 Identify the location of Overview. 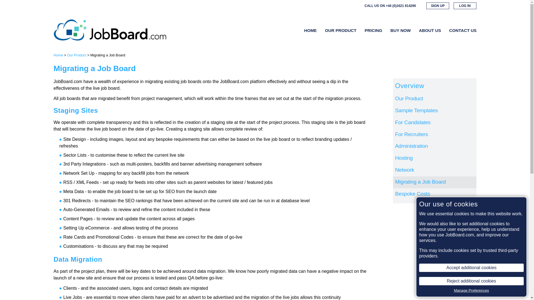
(434, 86).